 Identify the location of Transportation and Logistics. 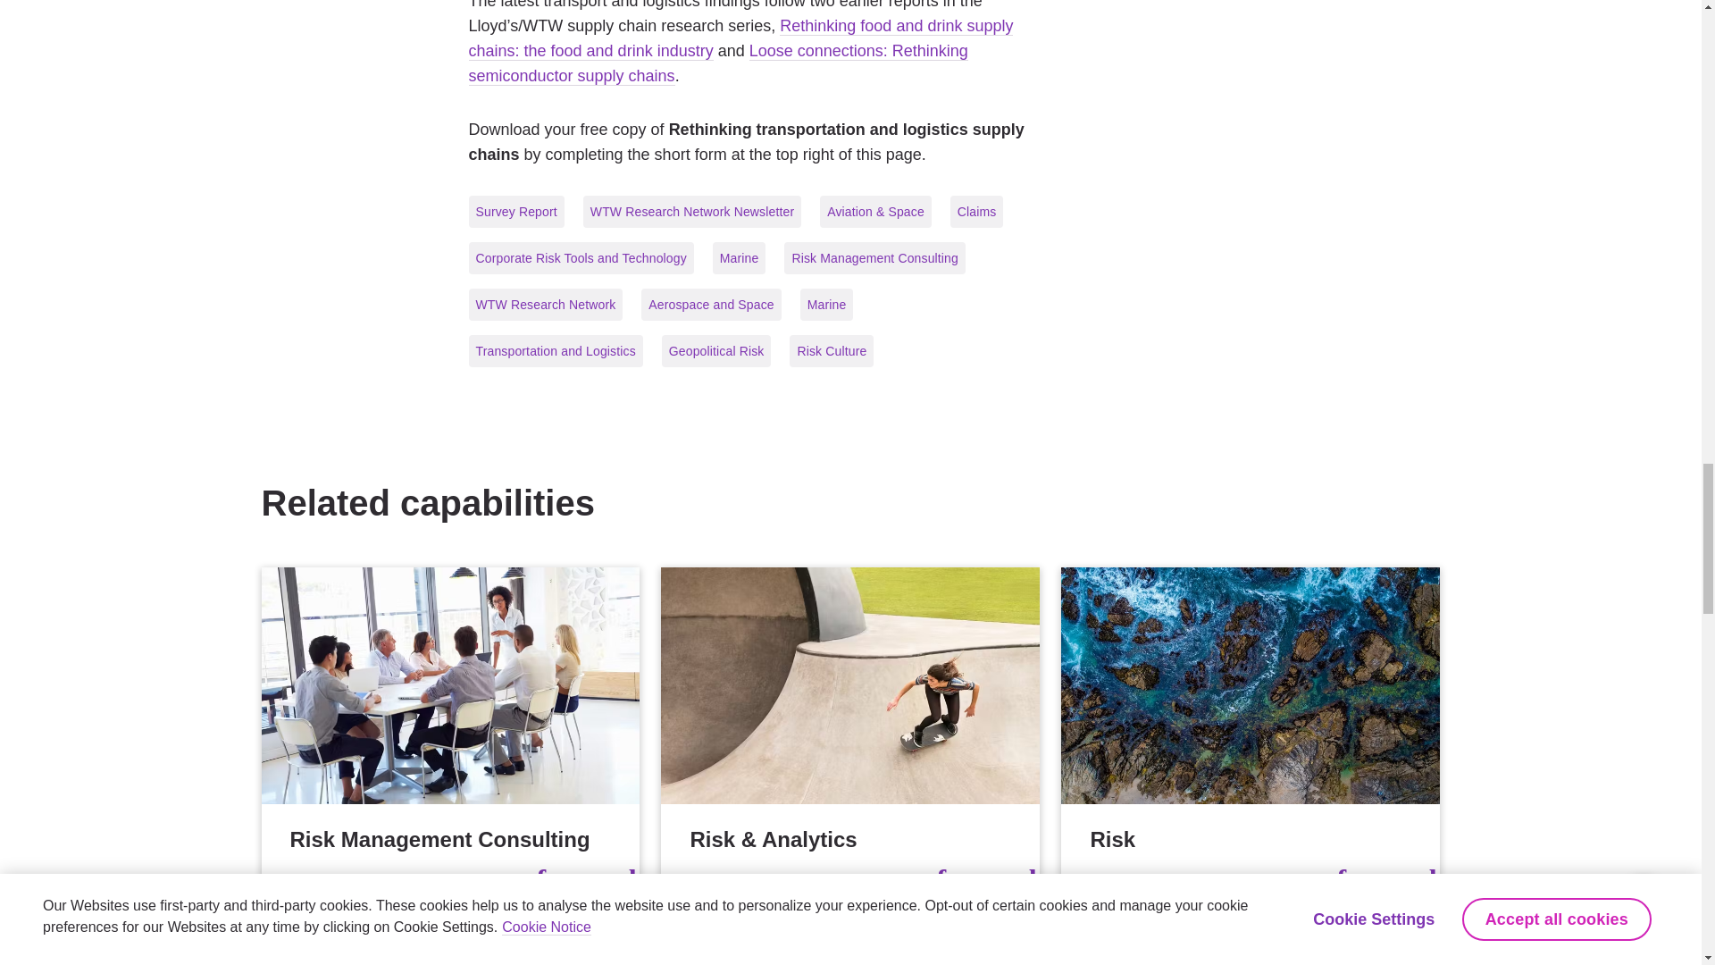
(450, 944).